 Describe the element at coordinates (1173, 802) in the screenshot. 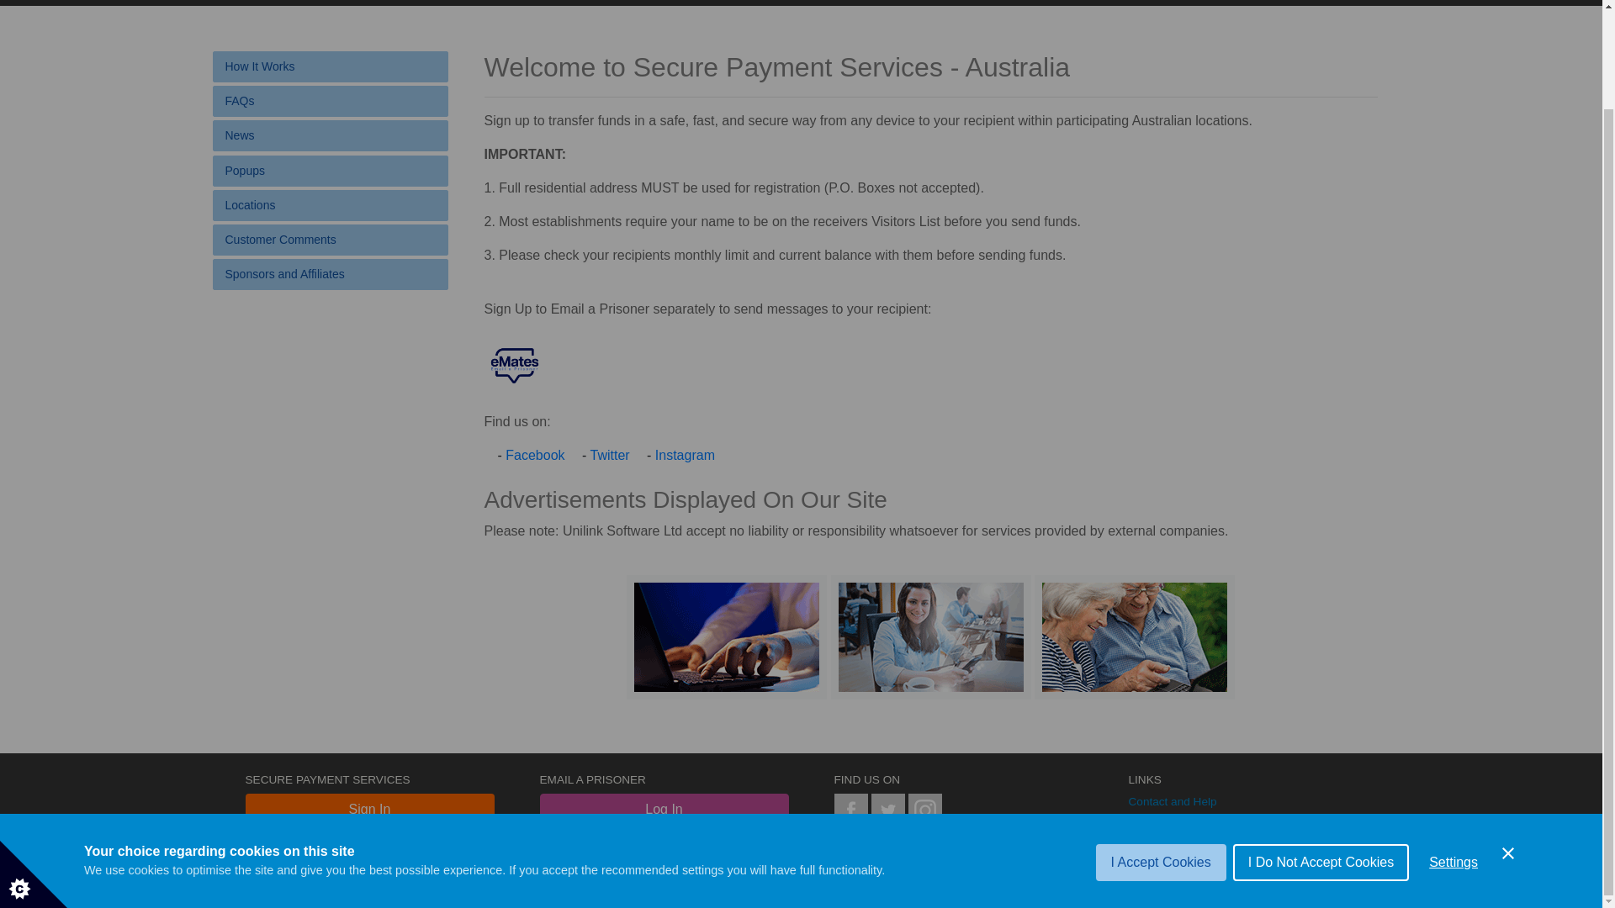

I see `Contact and Help` at that location.